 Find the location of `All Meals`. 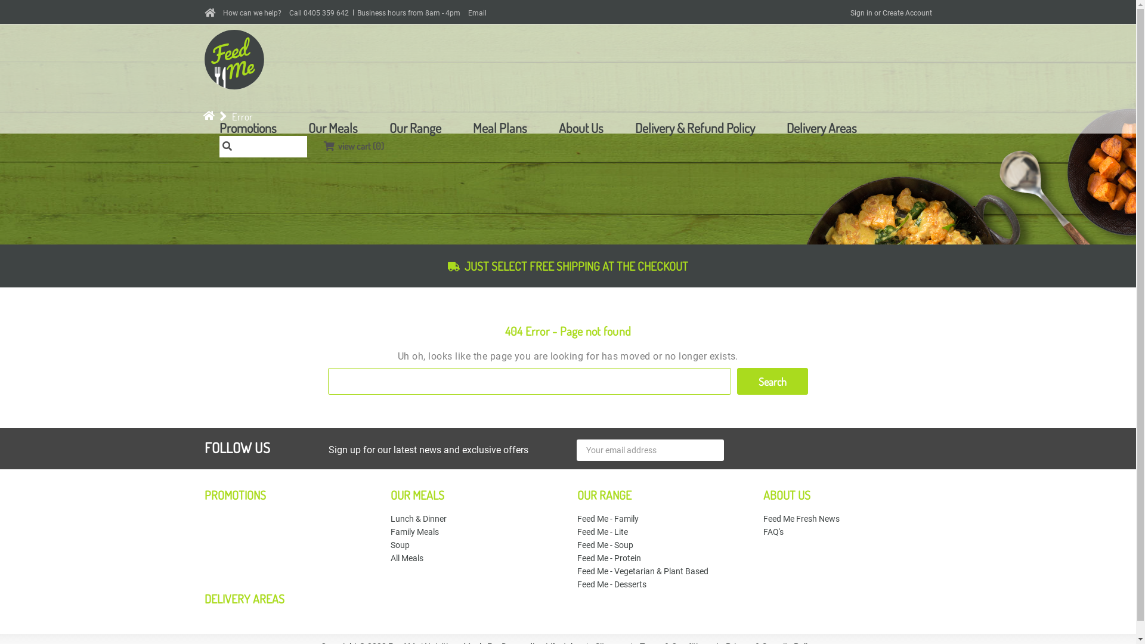

All Meals is located at coordinates (407, 558).